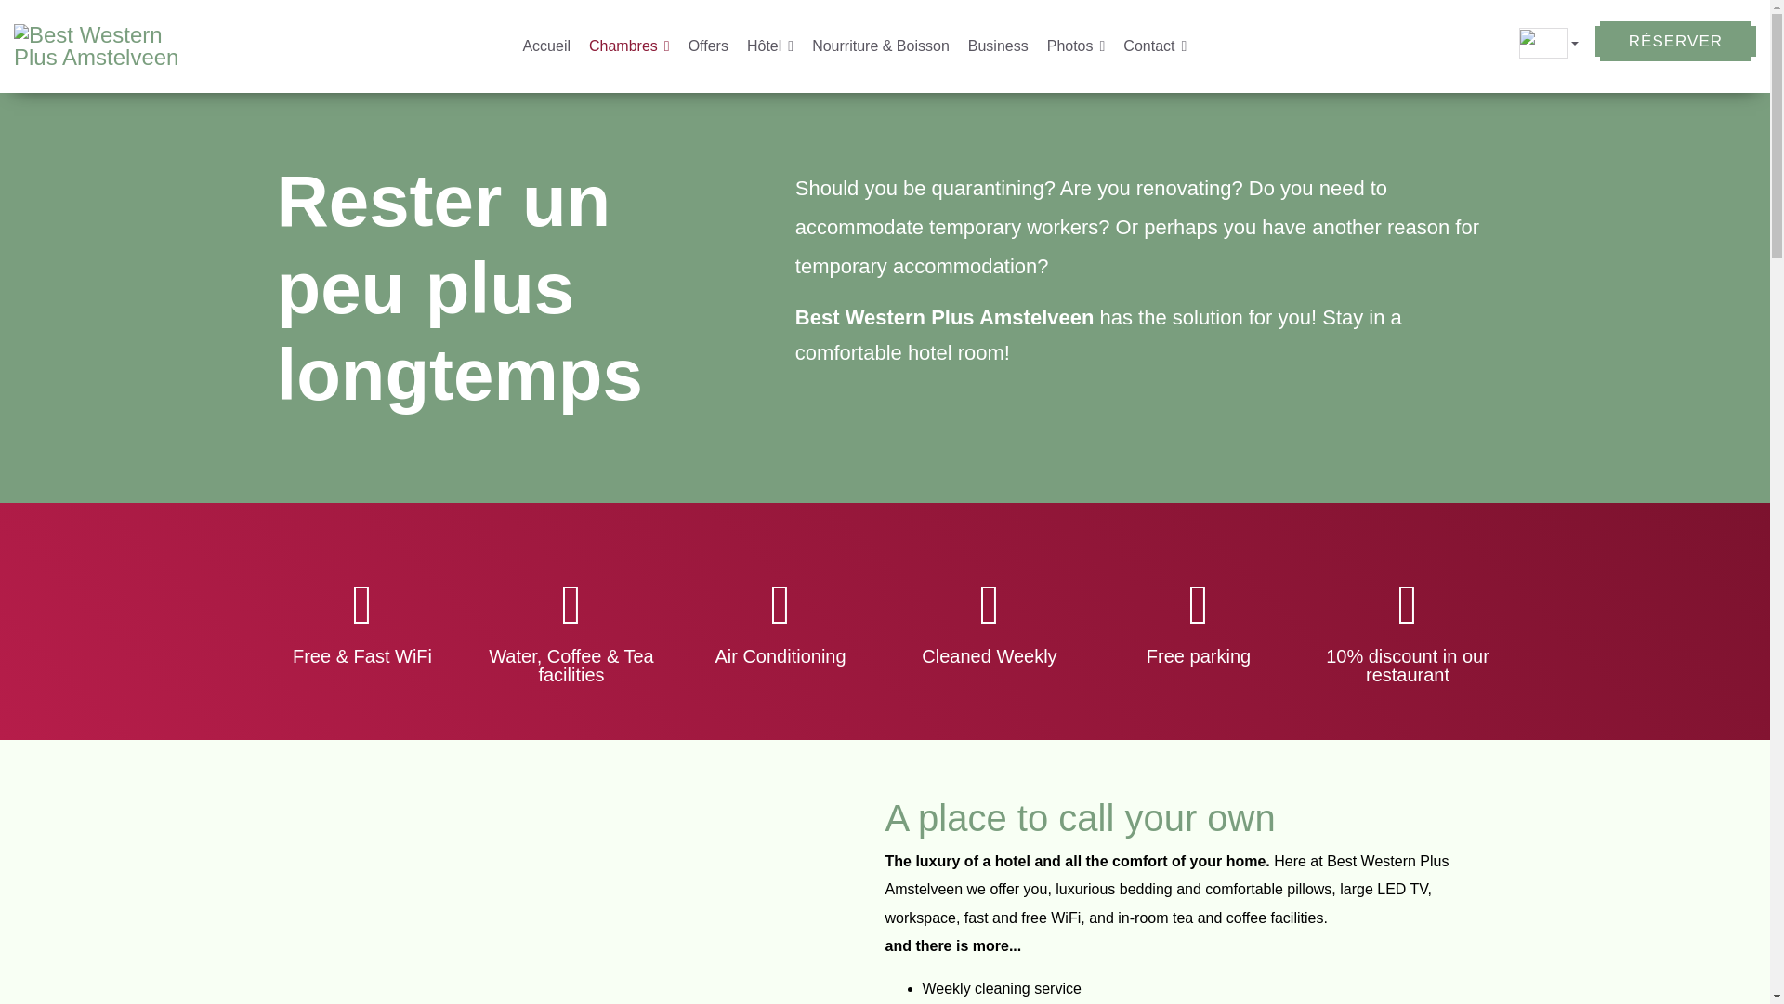  I want to click on Air Conditioning, so click(780, 605).